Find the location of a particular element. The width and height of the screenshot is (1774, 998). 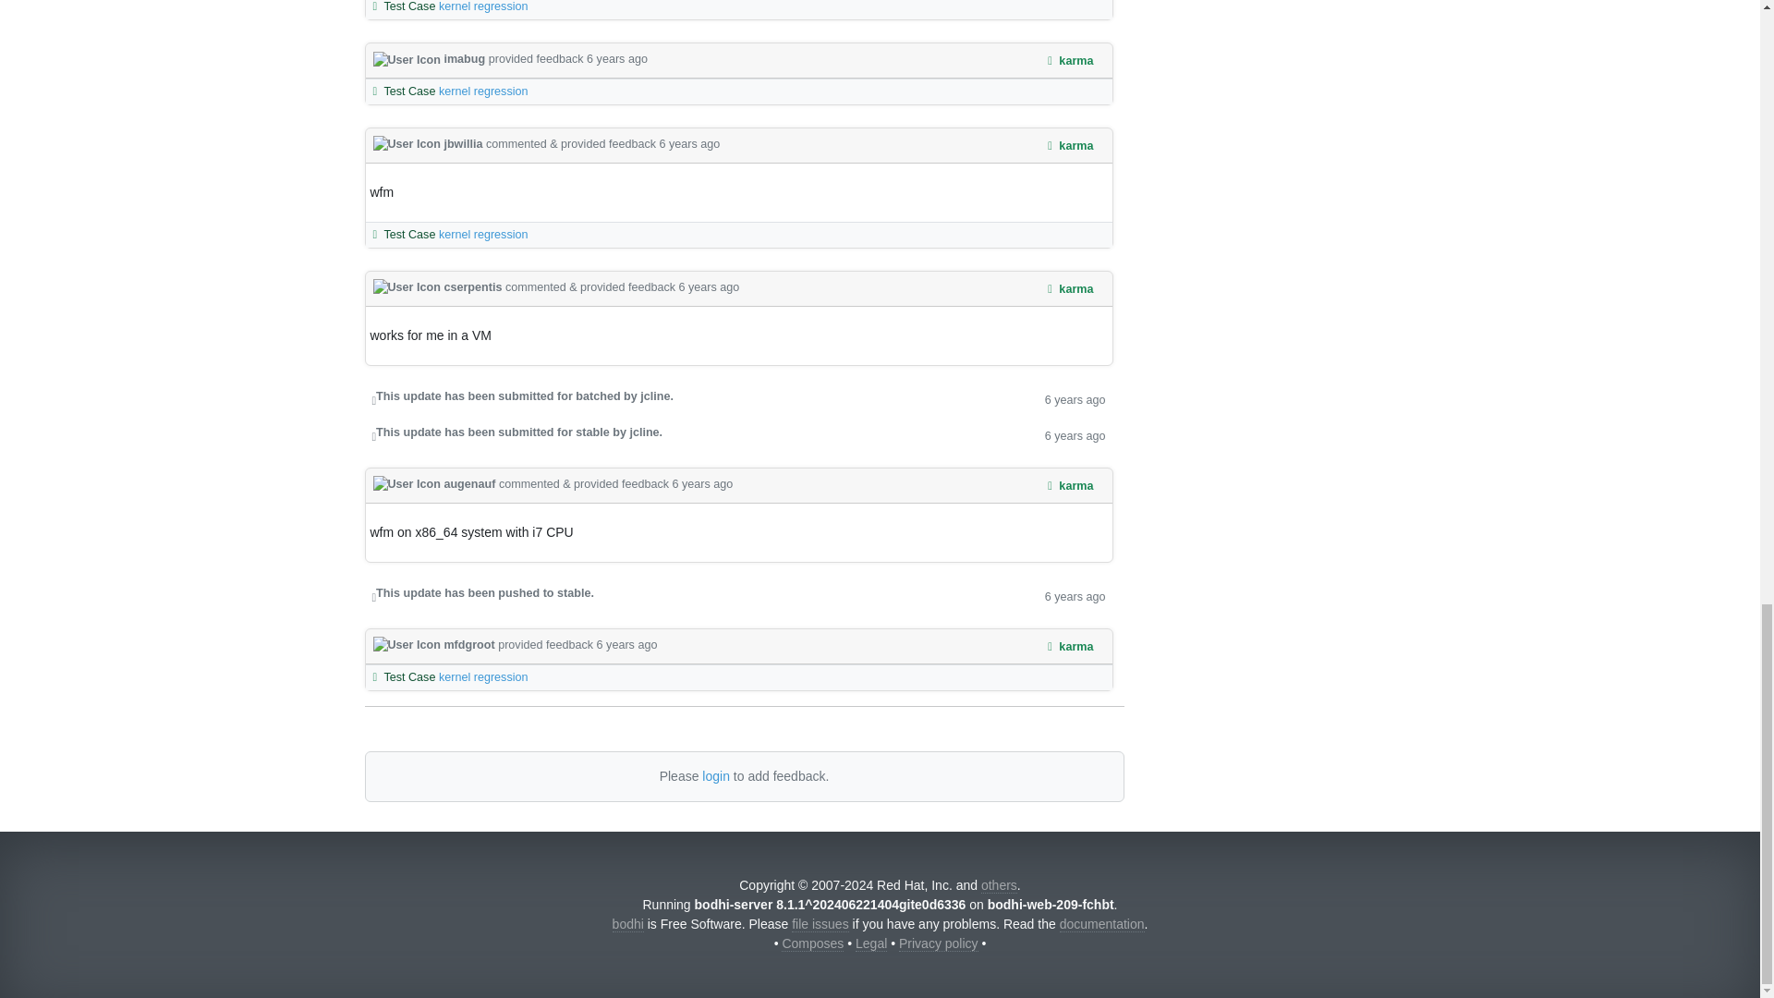

6 years ago is located at coordinates (689, 144).